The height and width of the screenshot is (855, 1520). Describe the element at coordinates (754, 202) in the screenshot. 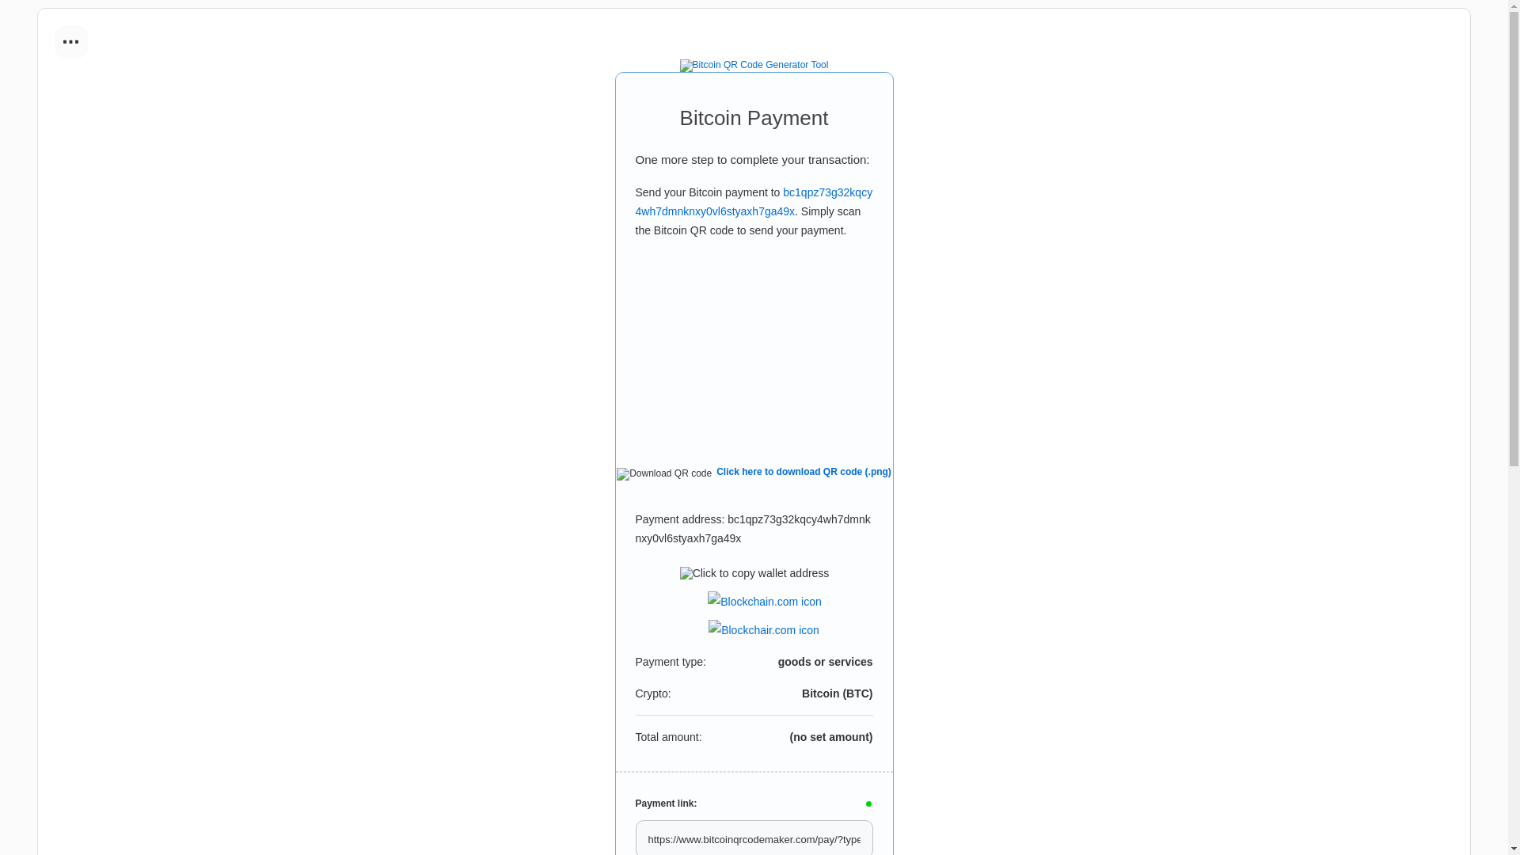

I see `bc1qpz73g32kqcy4wh7dmnknxy0vl6styaxh7ga49x` at that location.